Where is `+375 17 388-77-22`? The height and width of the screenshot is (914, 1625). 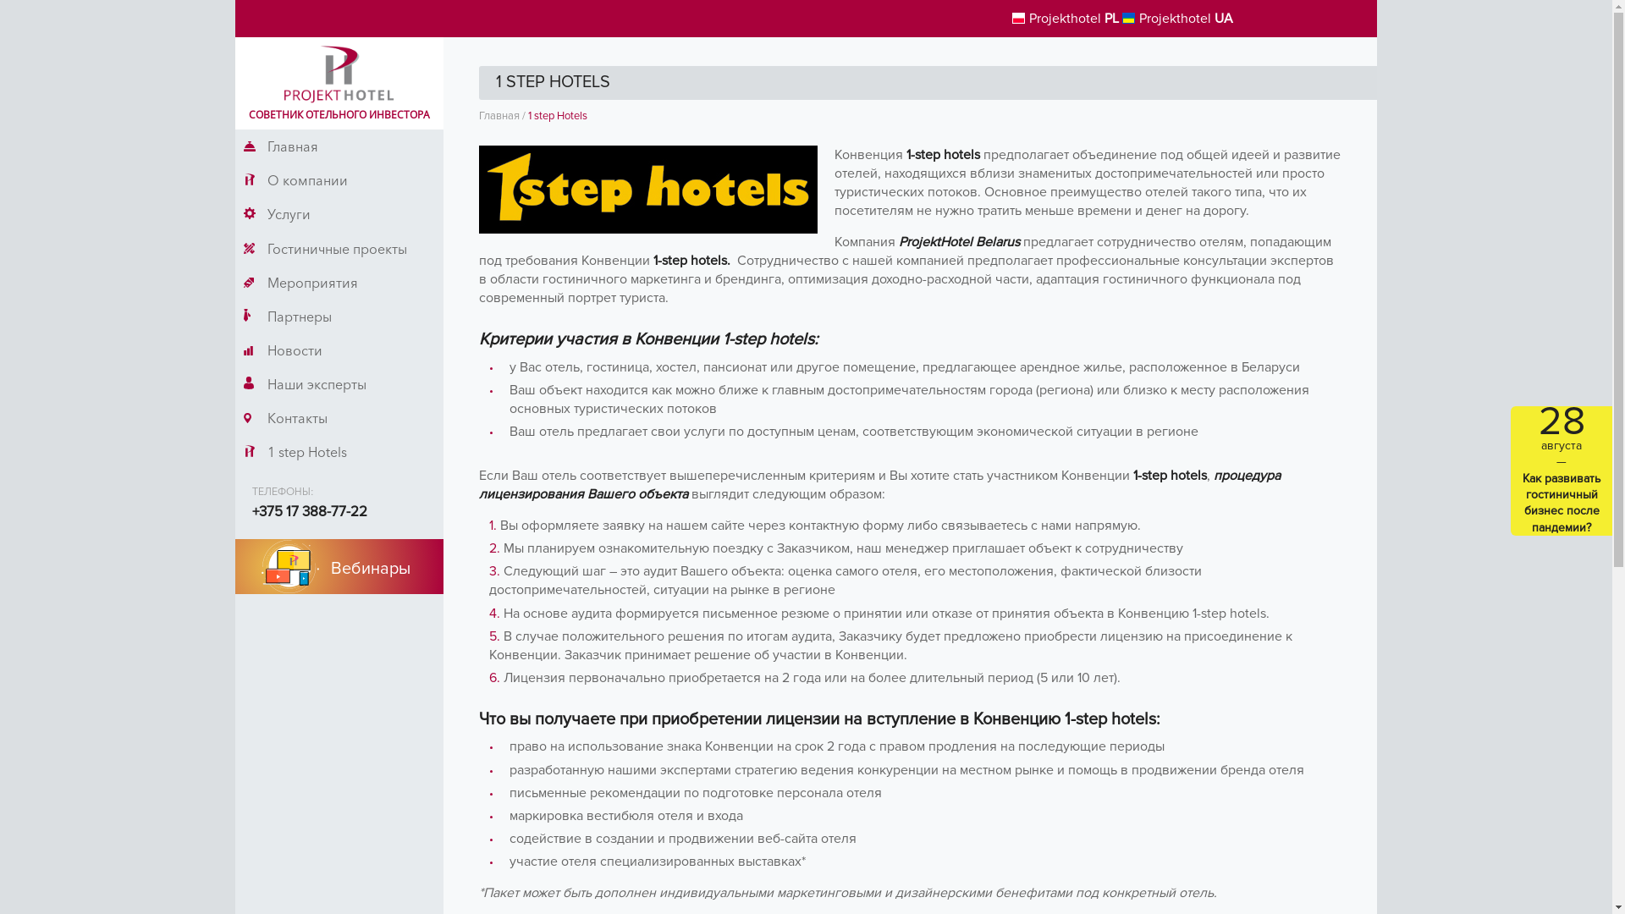 +375 17 388-77-22 is located at coordinates (310, 512).